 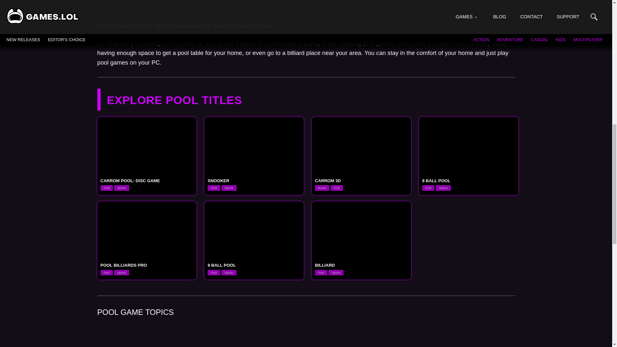 What do you see at coordinates (106, 188) in the screenshot?
I see `Pool` at bounding box center [106, 188].